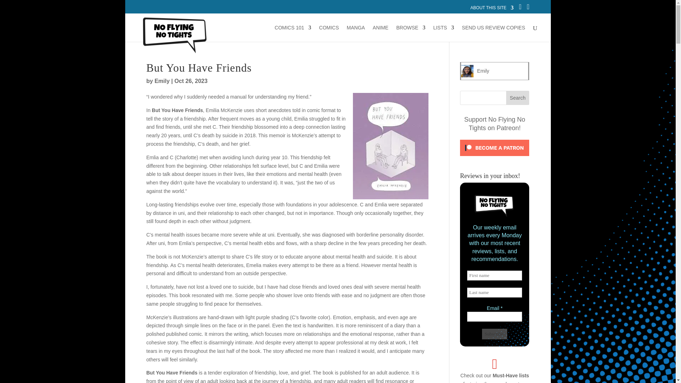 The width and height of the screenshot is (681, 383). What do you see at coordinates (494, 317) in the screenshot?
I see `Email` at bounding box center [494, 317].